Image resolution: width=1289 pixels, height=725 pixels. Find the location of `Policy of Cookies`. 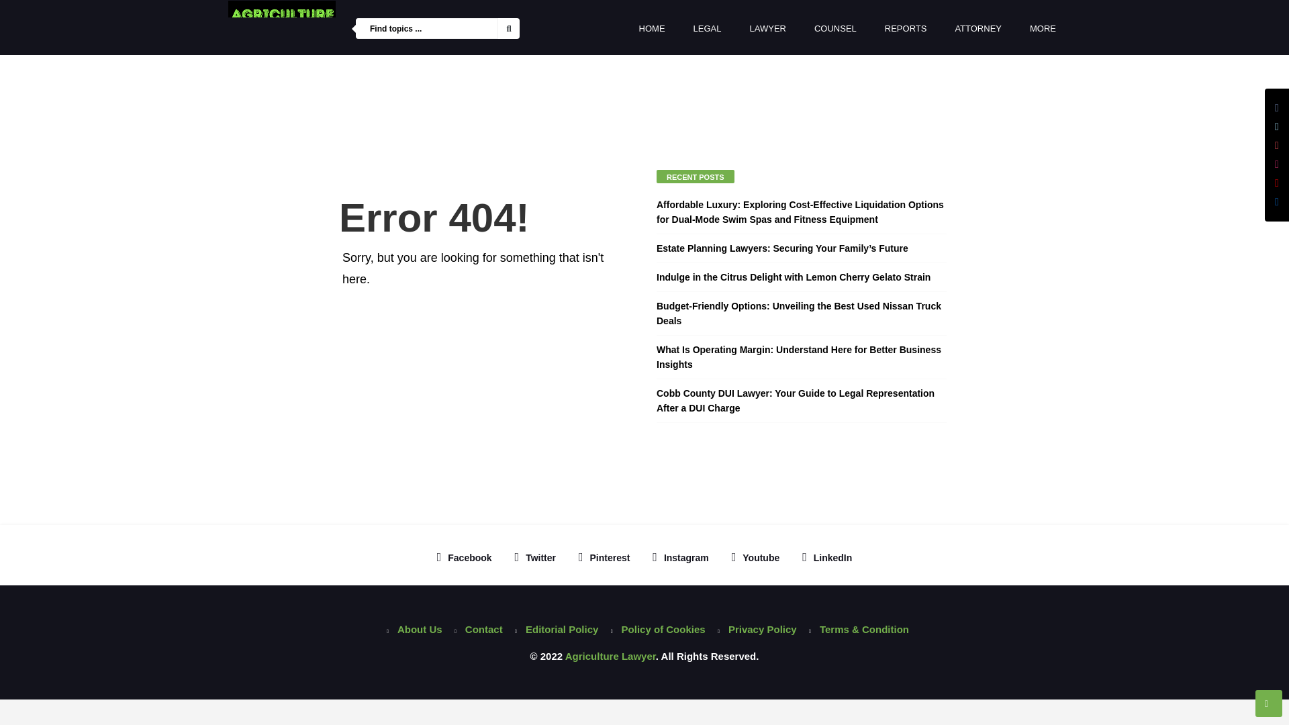

Policy of Cookies is located at coordinates (655, 629).